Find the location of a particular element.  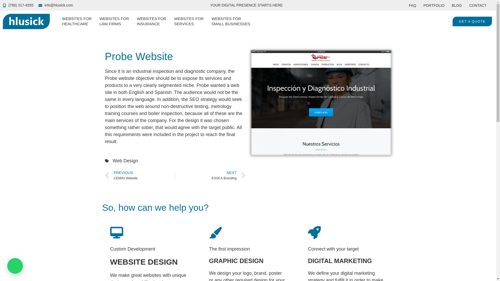

GET A QUOTE is located at coordinates (114, 21).